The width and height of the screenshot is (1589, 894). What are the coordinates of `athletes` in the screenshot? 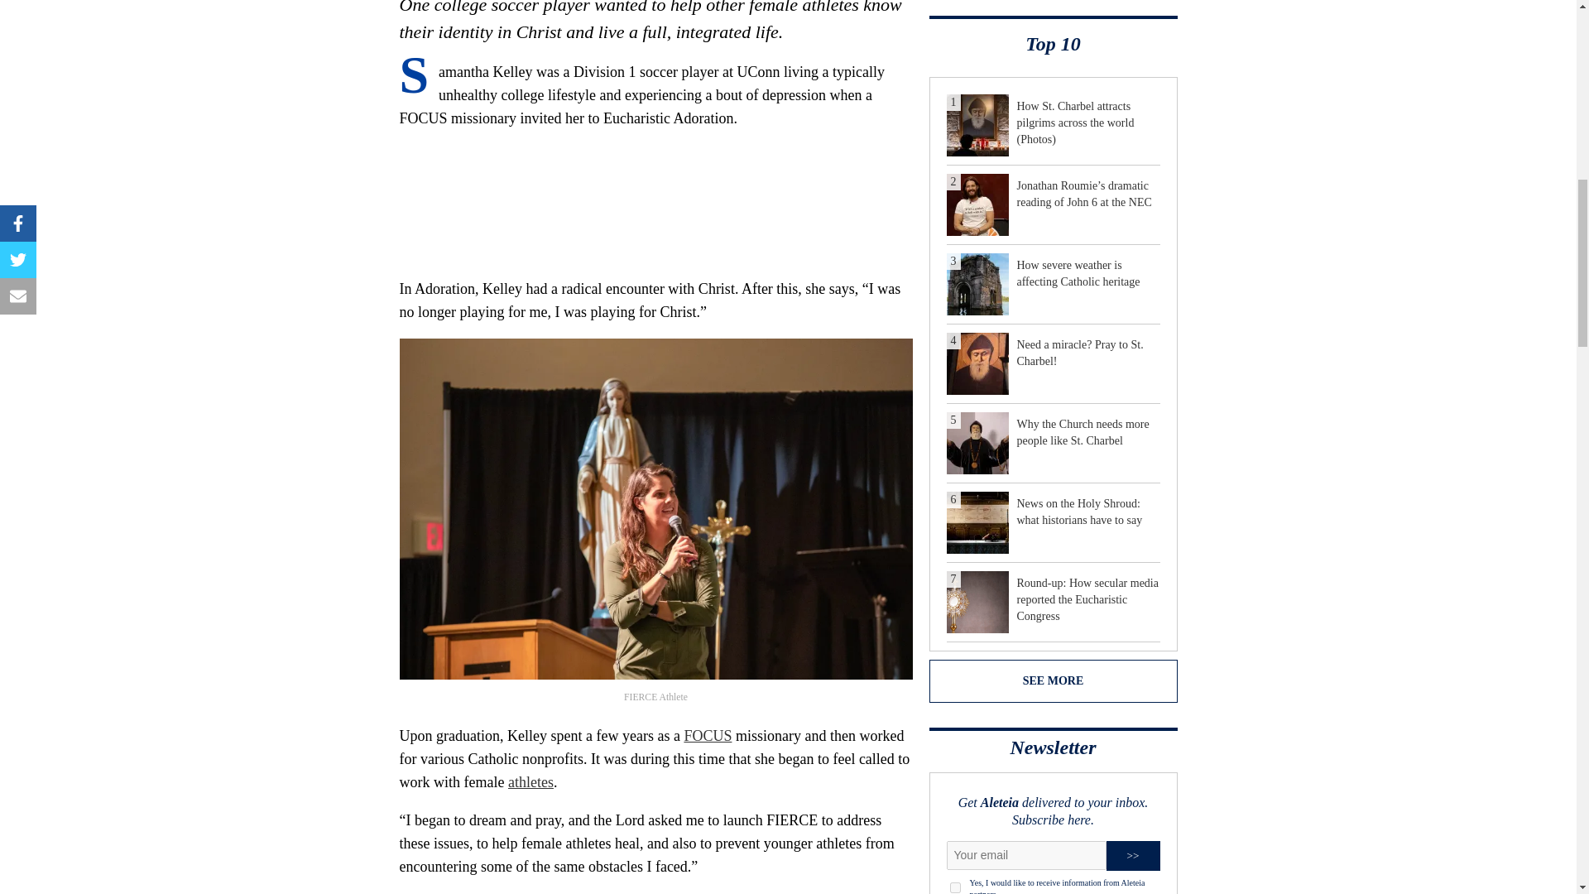 It's located at (530, 781).